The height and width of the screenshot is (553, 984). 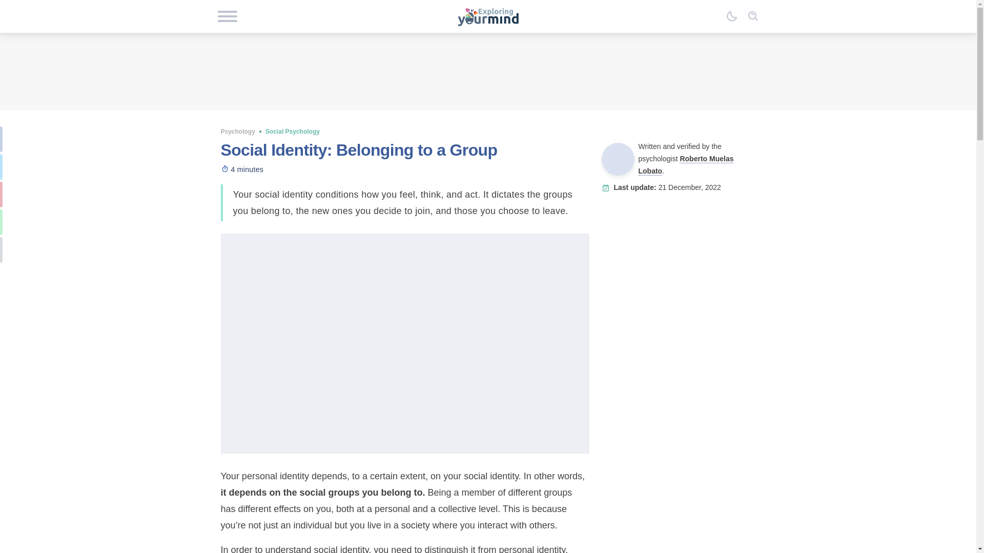 What do you see at coordinates (238, 131) in the screenshot?
I see `Psychology` at bounding box center [238, 131].